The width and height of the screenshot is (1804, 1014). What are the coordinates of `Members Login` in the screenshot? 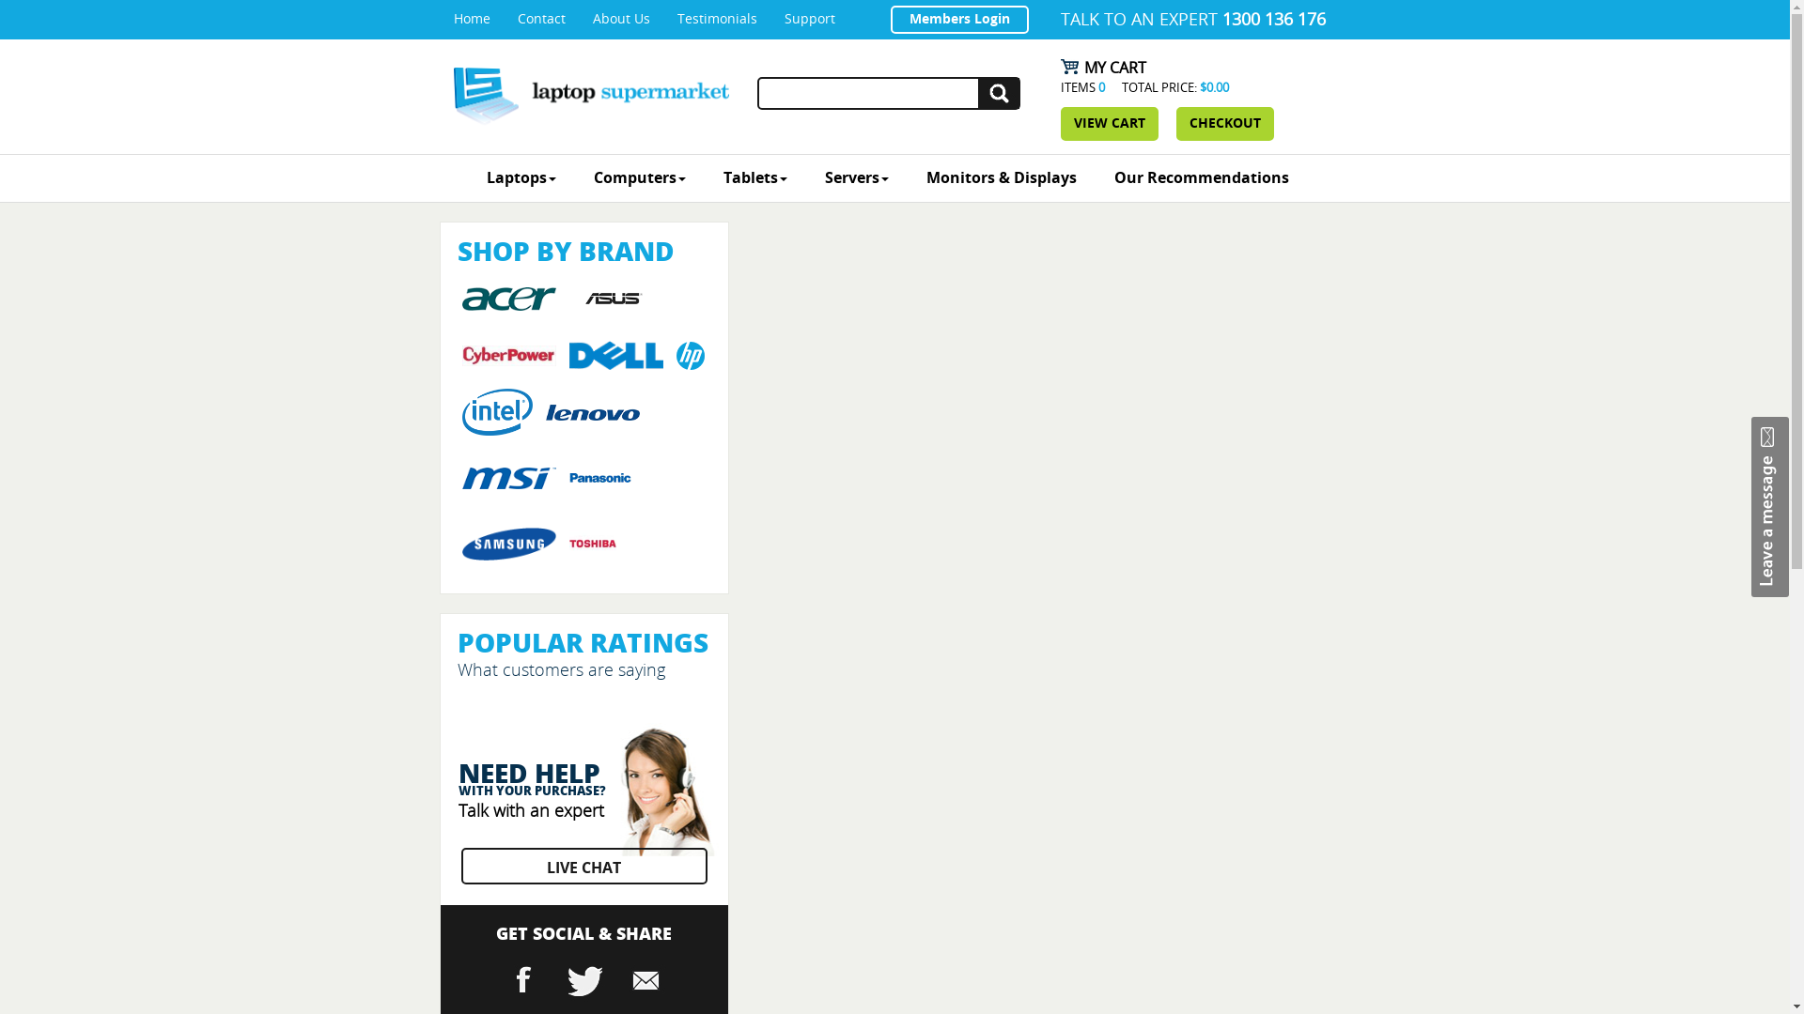 It's located at (960, 20).